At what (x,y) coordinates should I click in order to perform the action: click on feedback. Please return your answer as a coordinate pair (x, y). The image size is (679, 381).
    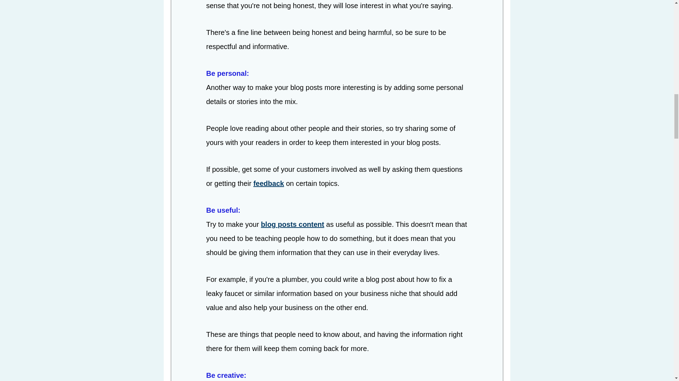
    Looking at the image, I should click on (268, 184).